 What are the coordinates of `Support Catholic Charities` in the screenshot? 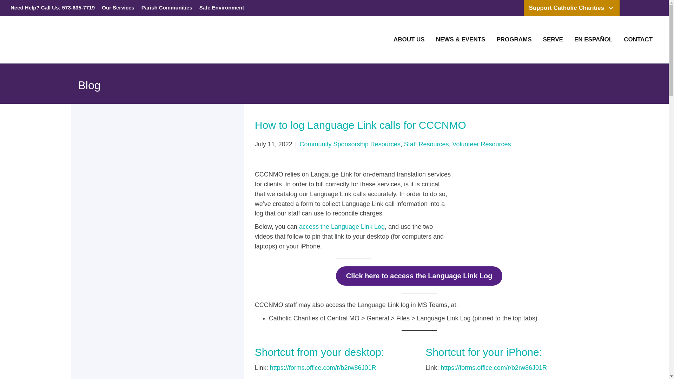 It's located at (571, 8).